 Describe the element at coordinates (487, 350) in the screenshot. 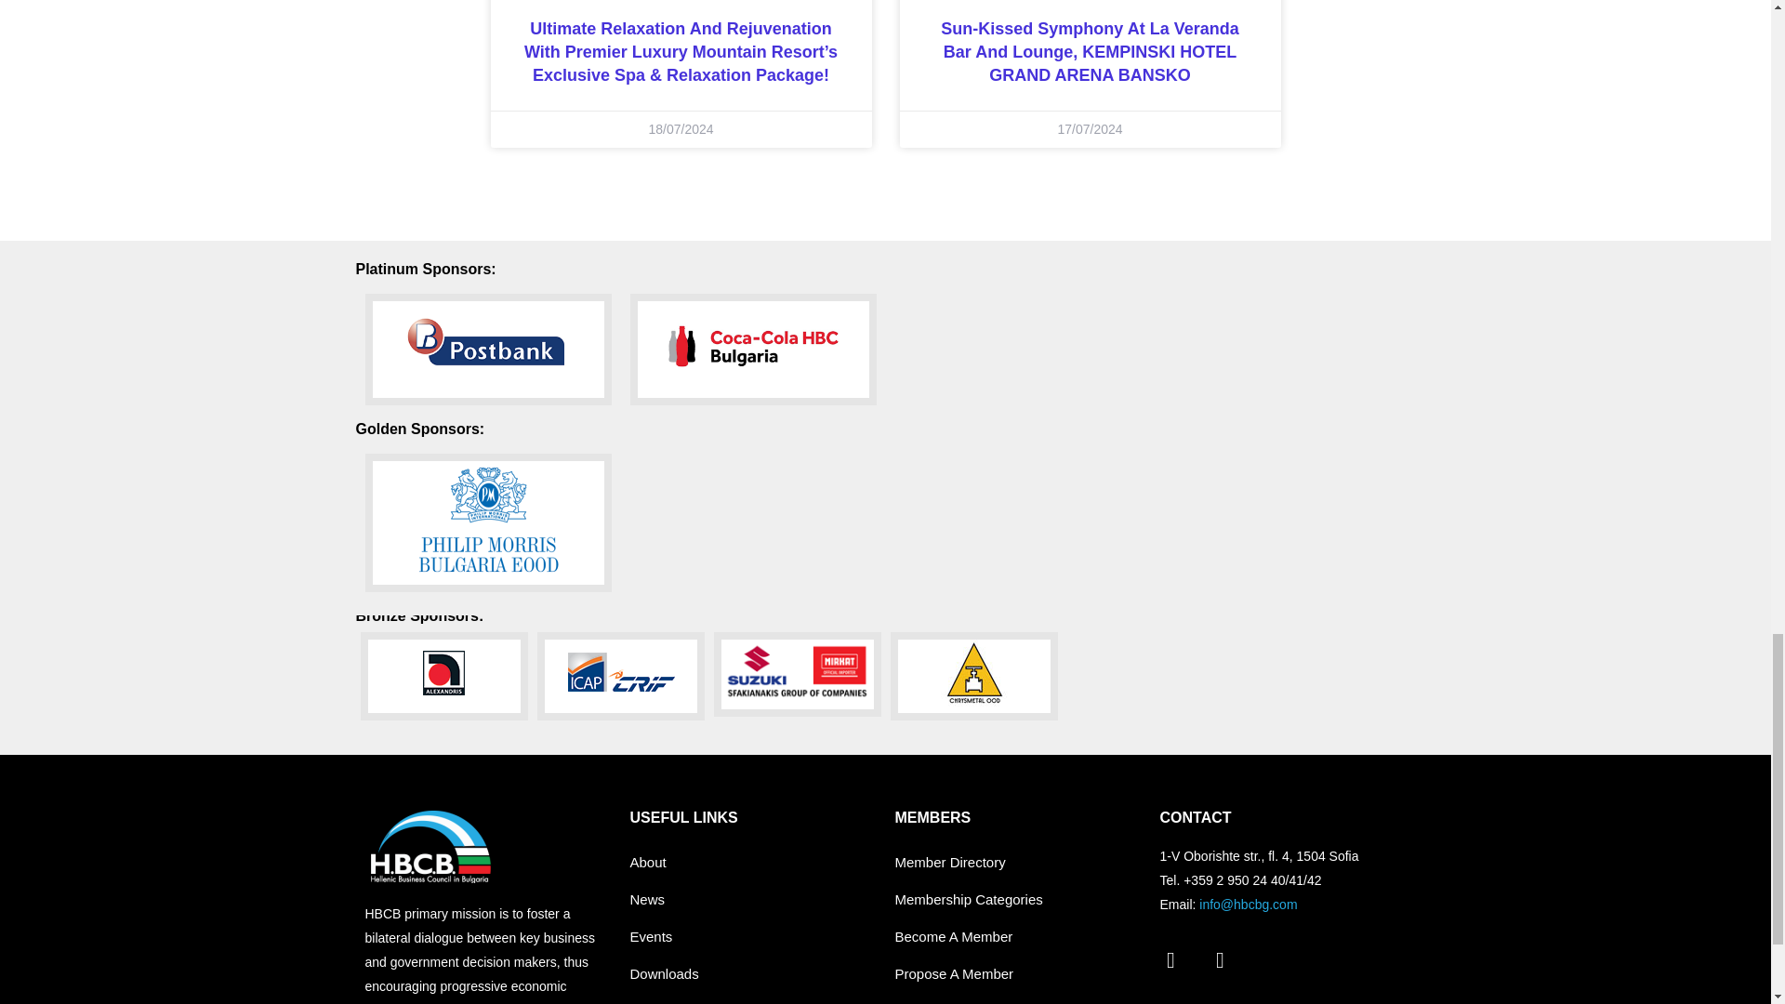

I see `Postbank` at that location.